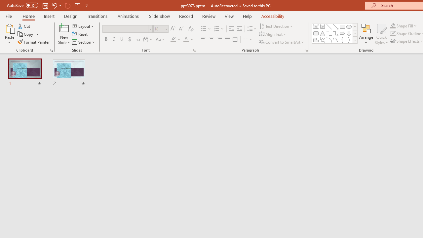 Image resolution: width=423 pixels, height=238 pixels. Describe the element at coordinates (14, 106) in the screenshot. I see `wangyian_dsw - DSW` at that location.